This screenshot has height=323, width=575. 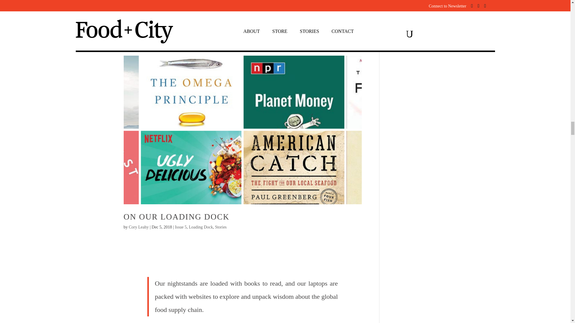 I want to click on ON OUR LOADING DOCK, so click(x=176, y=217).